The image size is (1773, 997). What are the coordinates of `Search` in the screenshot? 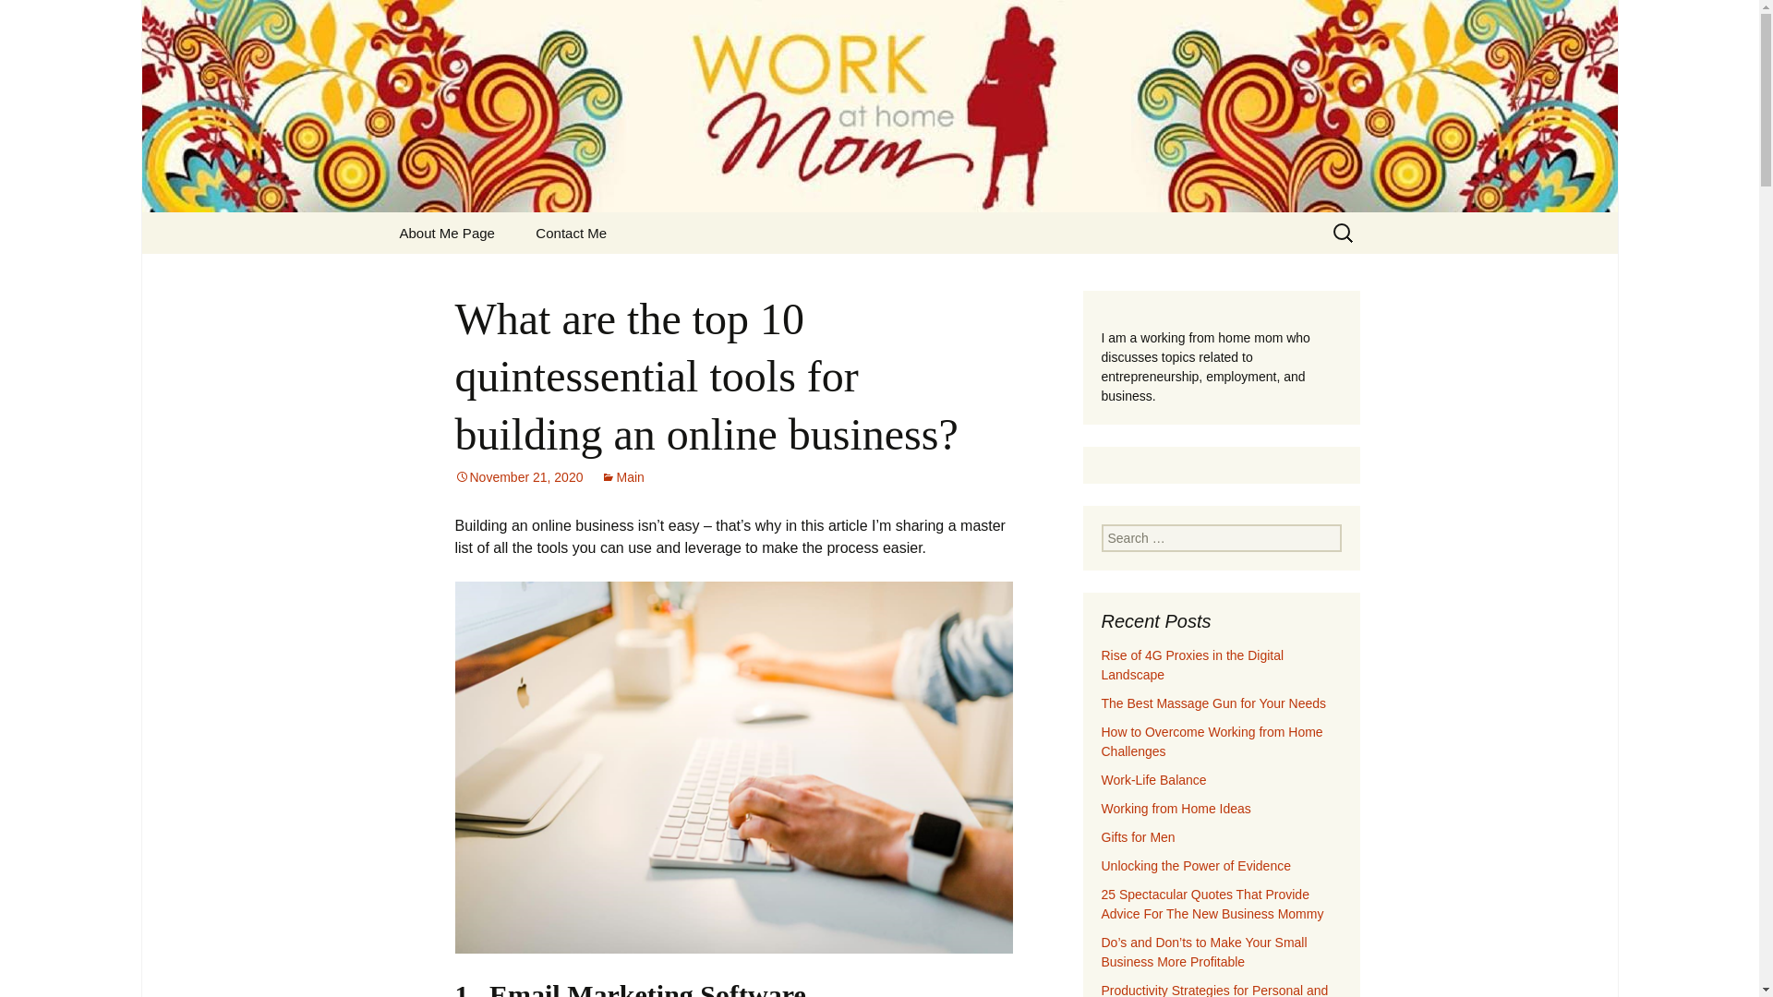 It's located at (22, 19).